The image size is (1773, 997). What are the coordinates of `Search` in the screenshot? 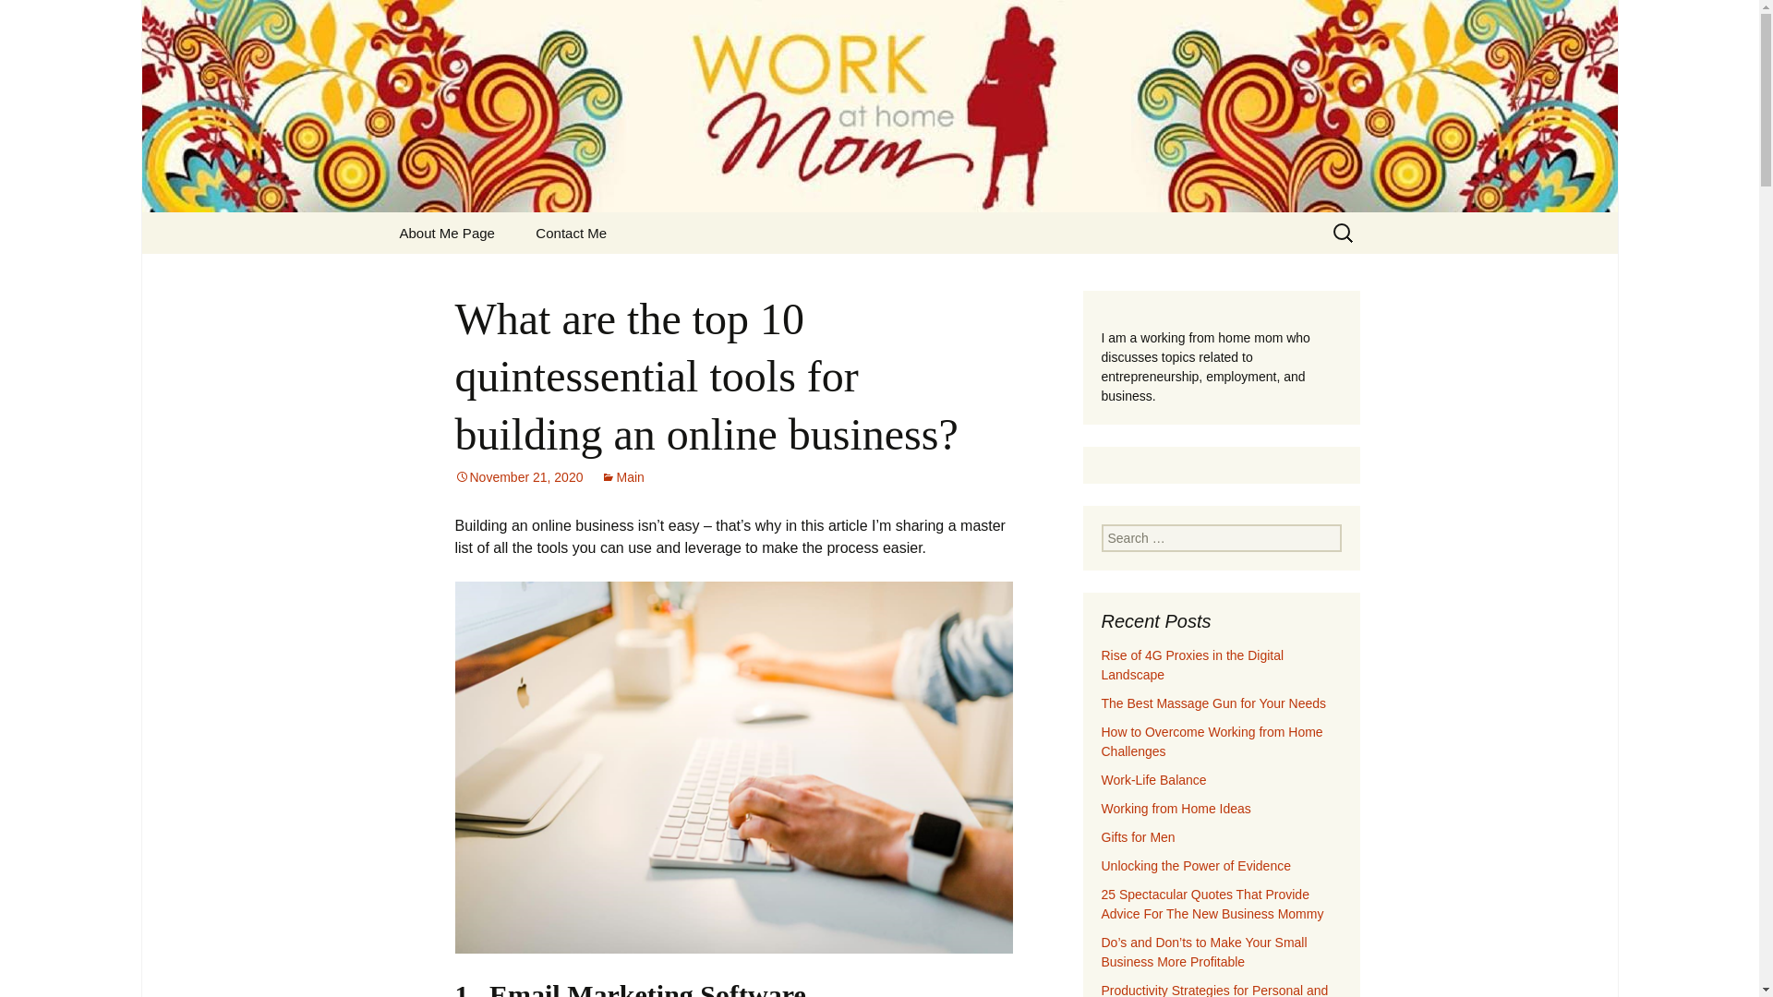 It's located at (22, 19).